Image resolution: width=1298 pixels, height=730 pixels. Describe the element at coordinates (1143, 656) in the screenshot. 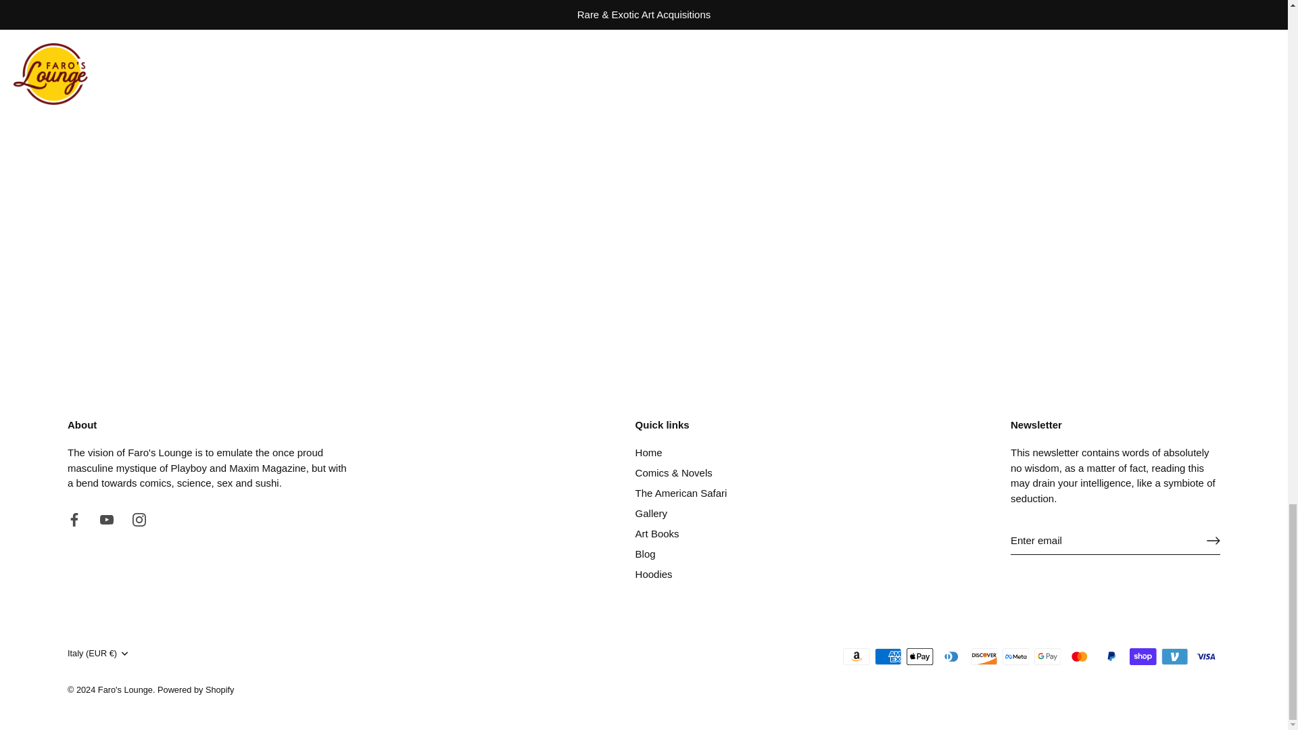

I see `Shop Pay` at that location.